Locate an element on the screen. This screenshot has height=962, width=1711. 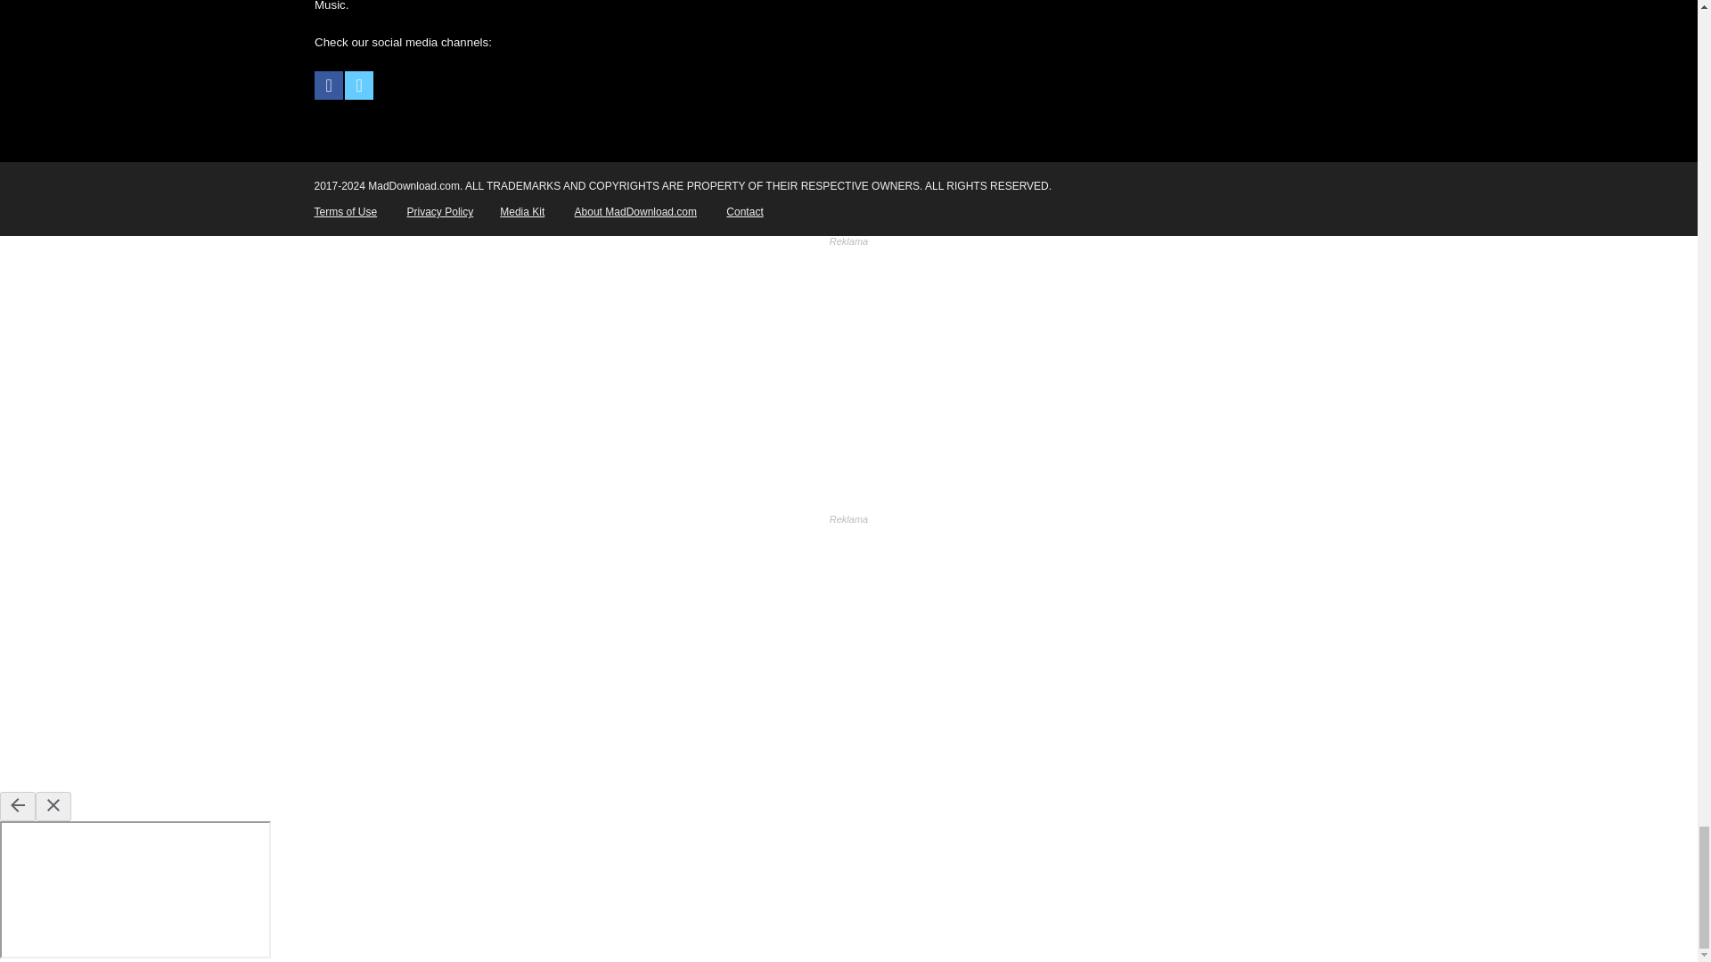
MadDownload Facebook Page is located at coordinates (329, 86).